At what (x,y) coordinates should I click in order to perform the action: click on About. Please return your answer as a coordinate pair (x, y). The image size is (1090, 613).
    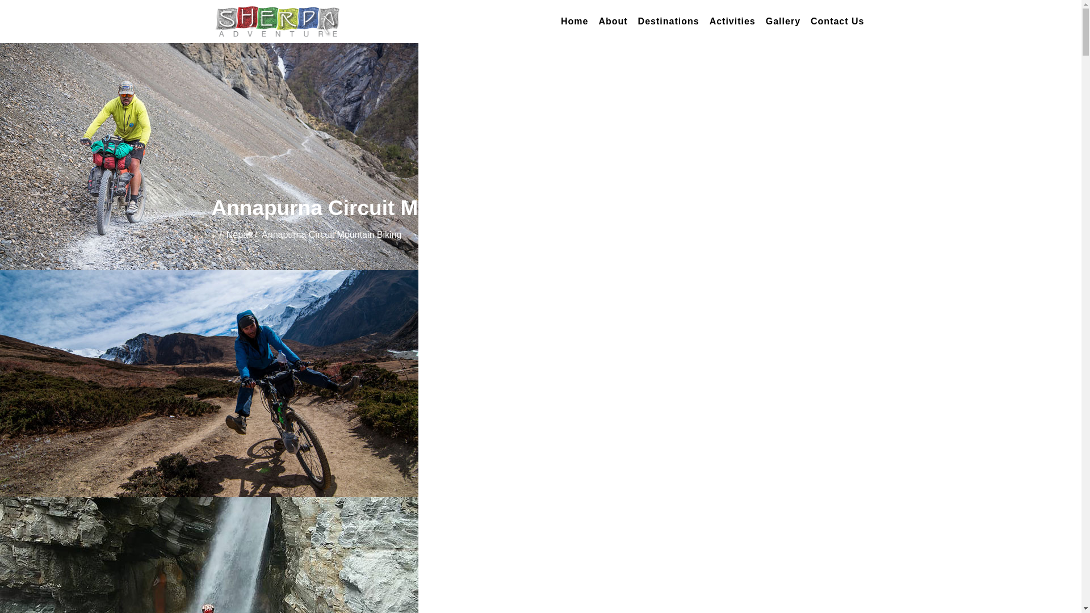
    Looking at the image, I should click on (613, 22).